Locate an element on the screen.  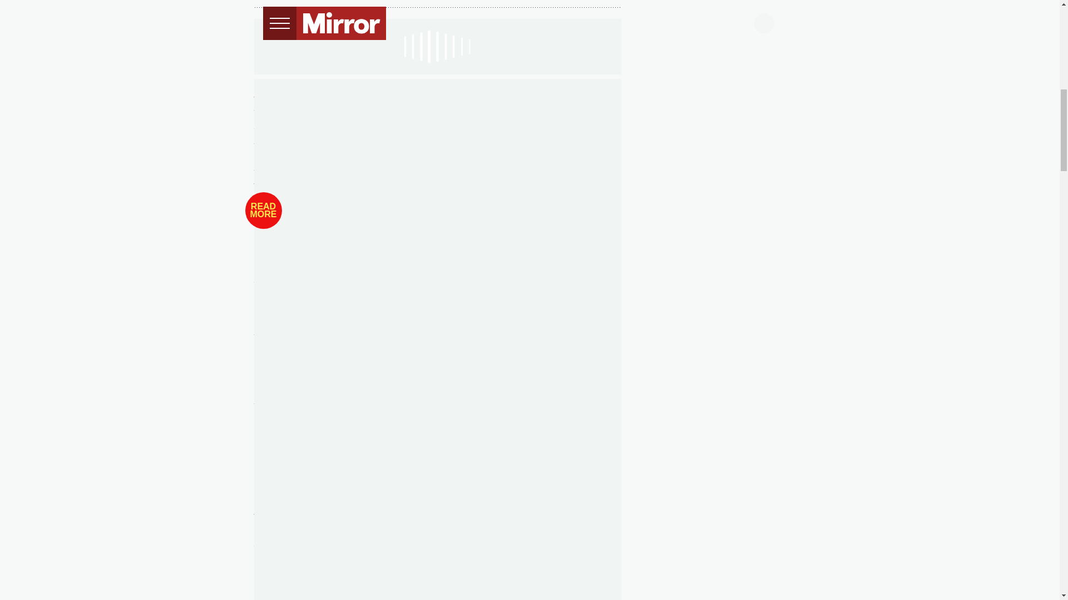
Princess of Wales is located at coordinates (367, 172).